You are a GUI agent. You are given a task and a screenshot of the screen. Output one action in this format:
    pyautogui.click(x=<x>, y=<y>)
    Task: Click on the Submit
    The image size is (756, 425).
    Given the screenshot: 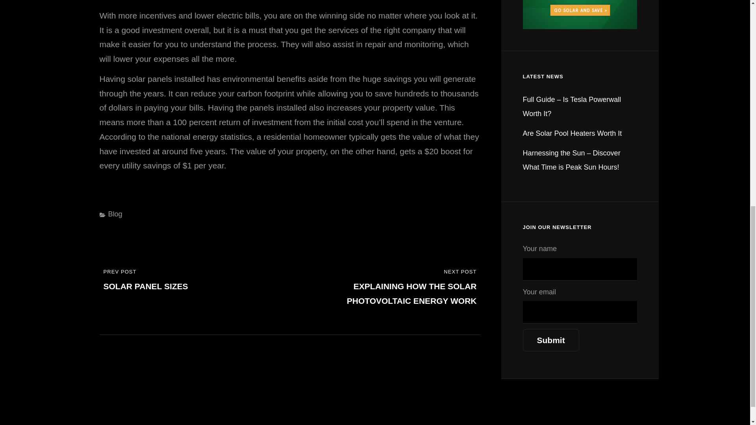 What is the action you would take?
    pyautogui.click(x=551, y=340)
    